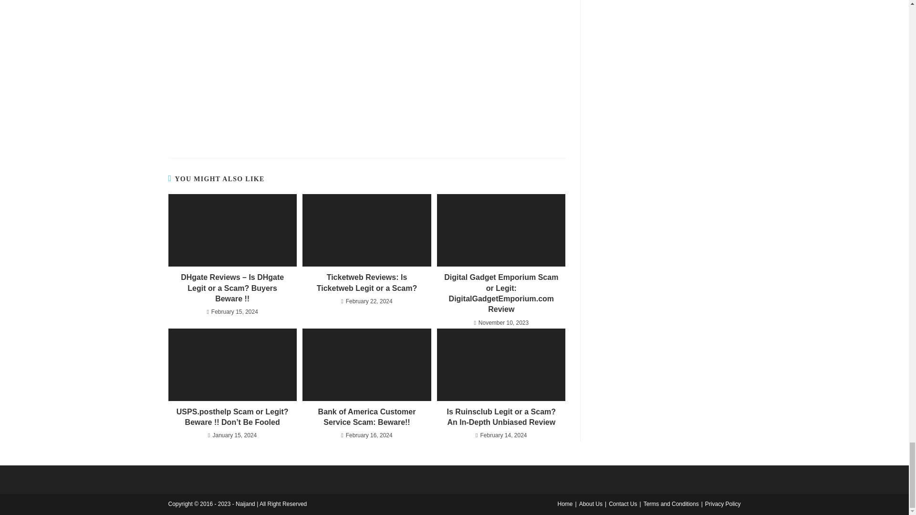  Describe the element at coordinates (366, 365) in the screenshot. I see `Bank of America Customer Service Scam: Beware!! 5` at that location.